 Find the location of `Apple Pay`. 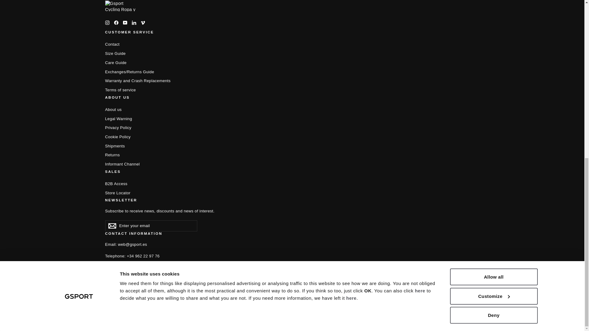

Apple Pay is located at coordinates (256, 299).